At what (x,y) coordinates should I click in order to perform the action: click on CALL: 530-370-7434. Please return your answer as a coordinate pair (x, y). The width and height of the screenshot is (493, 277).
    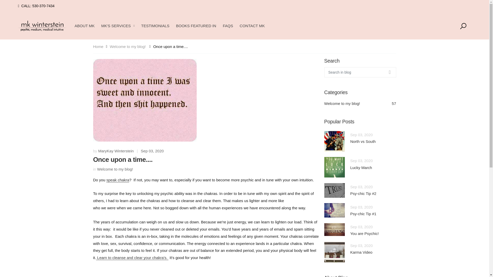
    Looking at the image, I should click on (36, 6).